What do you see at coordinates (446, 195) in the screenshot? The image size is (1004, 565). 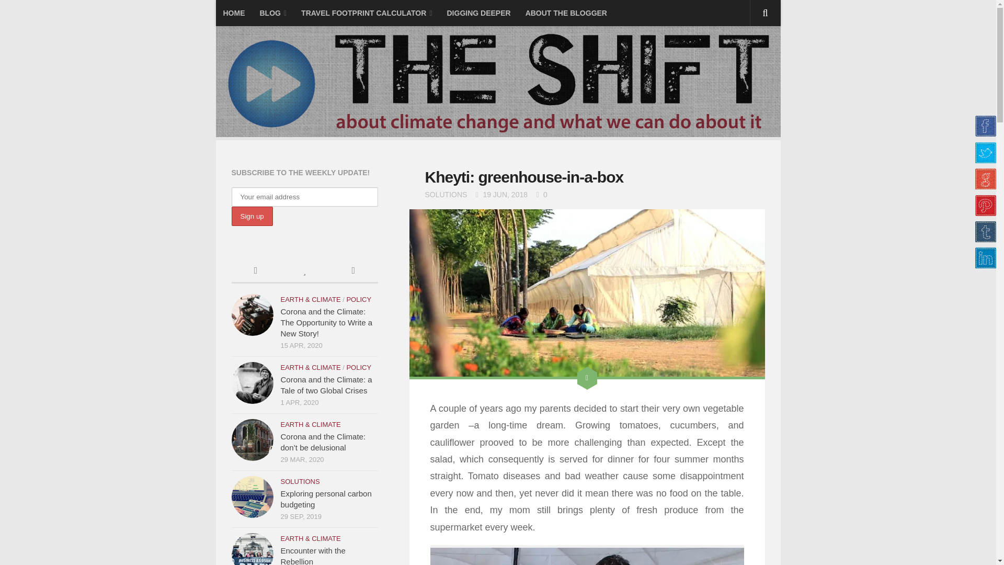 I see `SOLUTIONS` at bounding box center [446, 195].